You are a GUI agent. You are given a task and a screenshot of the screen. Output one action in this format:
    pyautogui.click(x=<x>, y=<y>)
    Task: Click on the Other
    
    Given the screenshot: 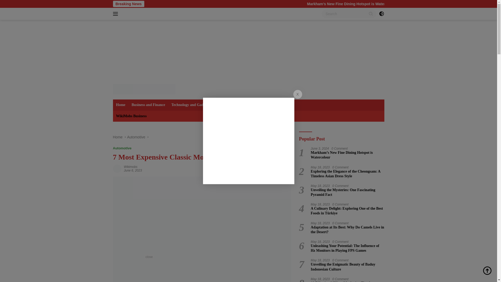 What is the action you would take?
    pyautogui.click(x=262, y=105)
    